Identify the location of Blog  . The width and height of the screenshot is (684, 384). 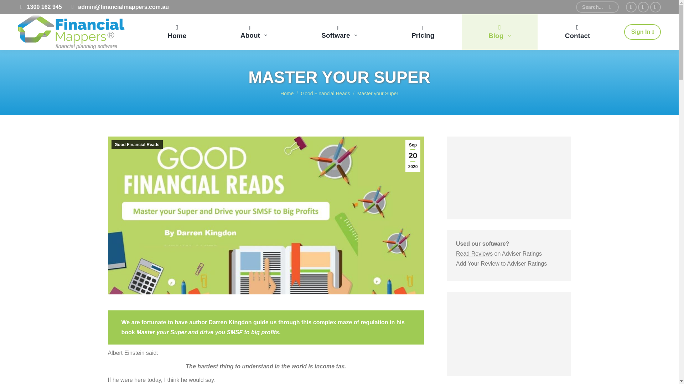
(499, 32).